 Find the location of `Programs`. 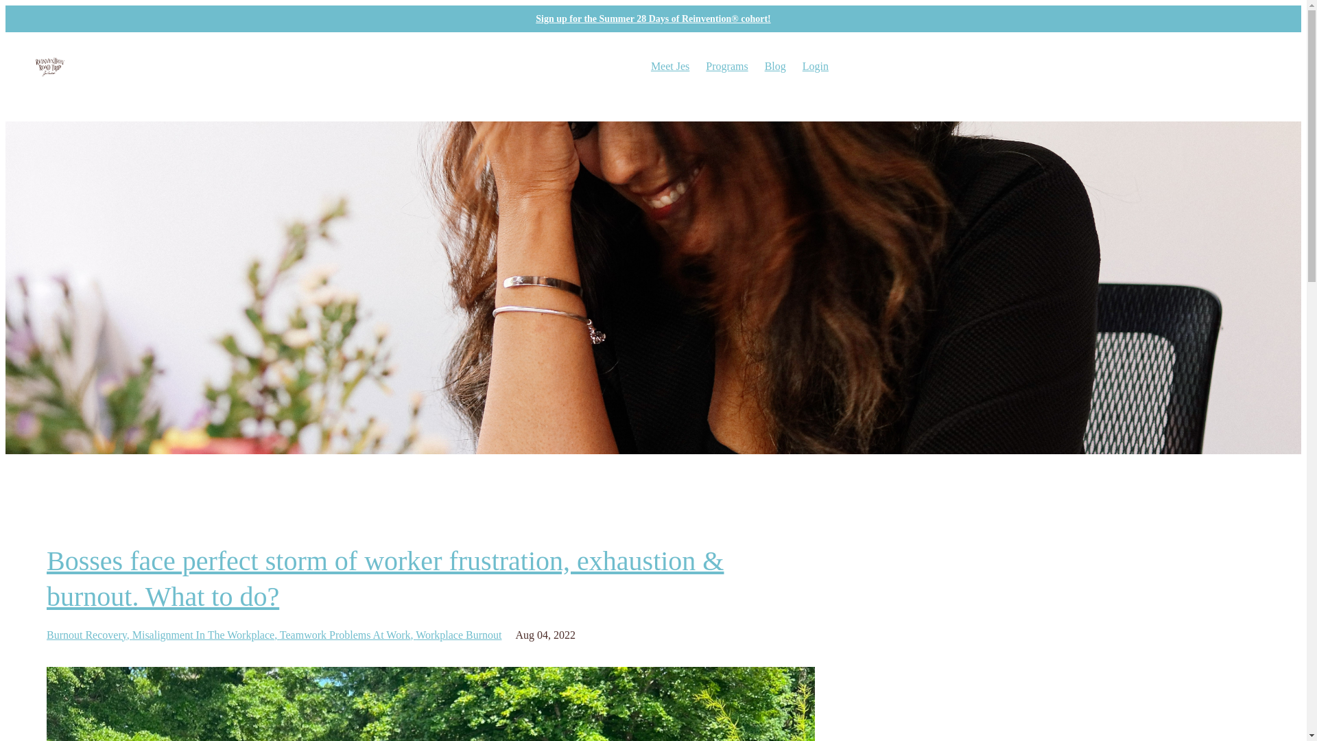

Programs is located at coordinates (727, 66).